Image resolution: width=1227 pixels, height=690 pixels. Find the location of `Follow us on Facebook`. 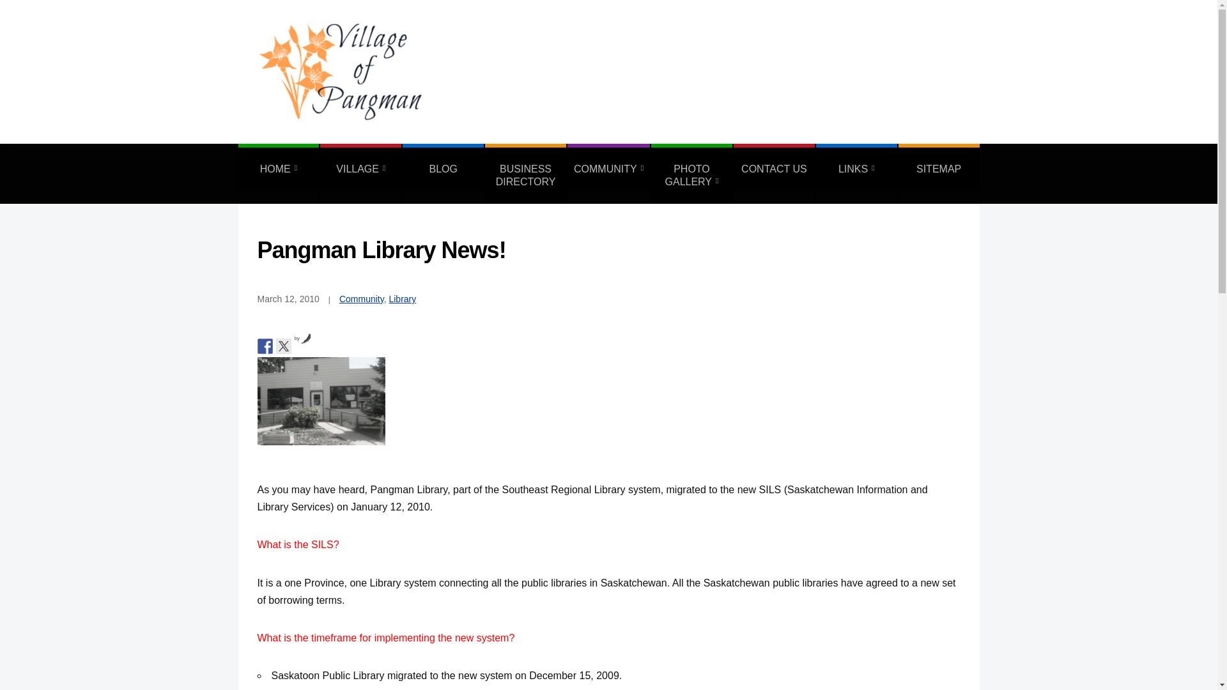

Follow us on Facebook is located at coordinates (265, 346).